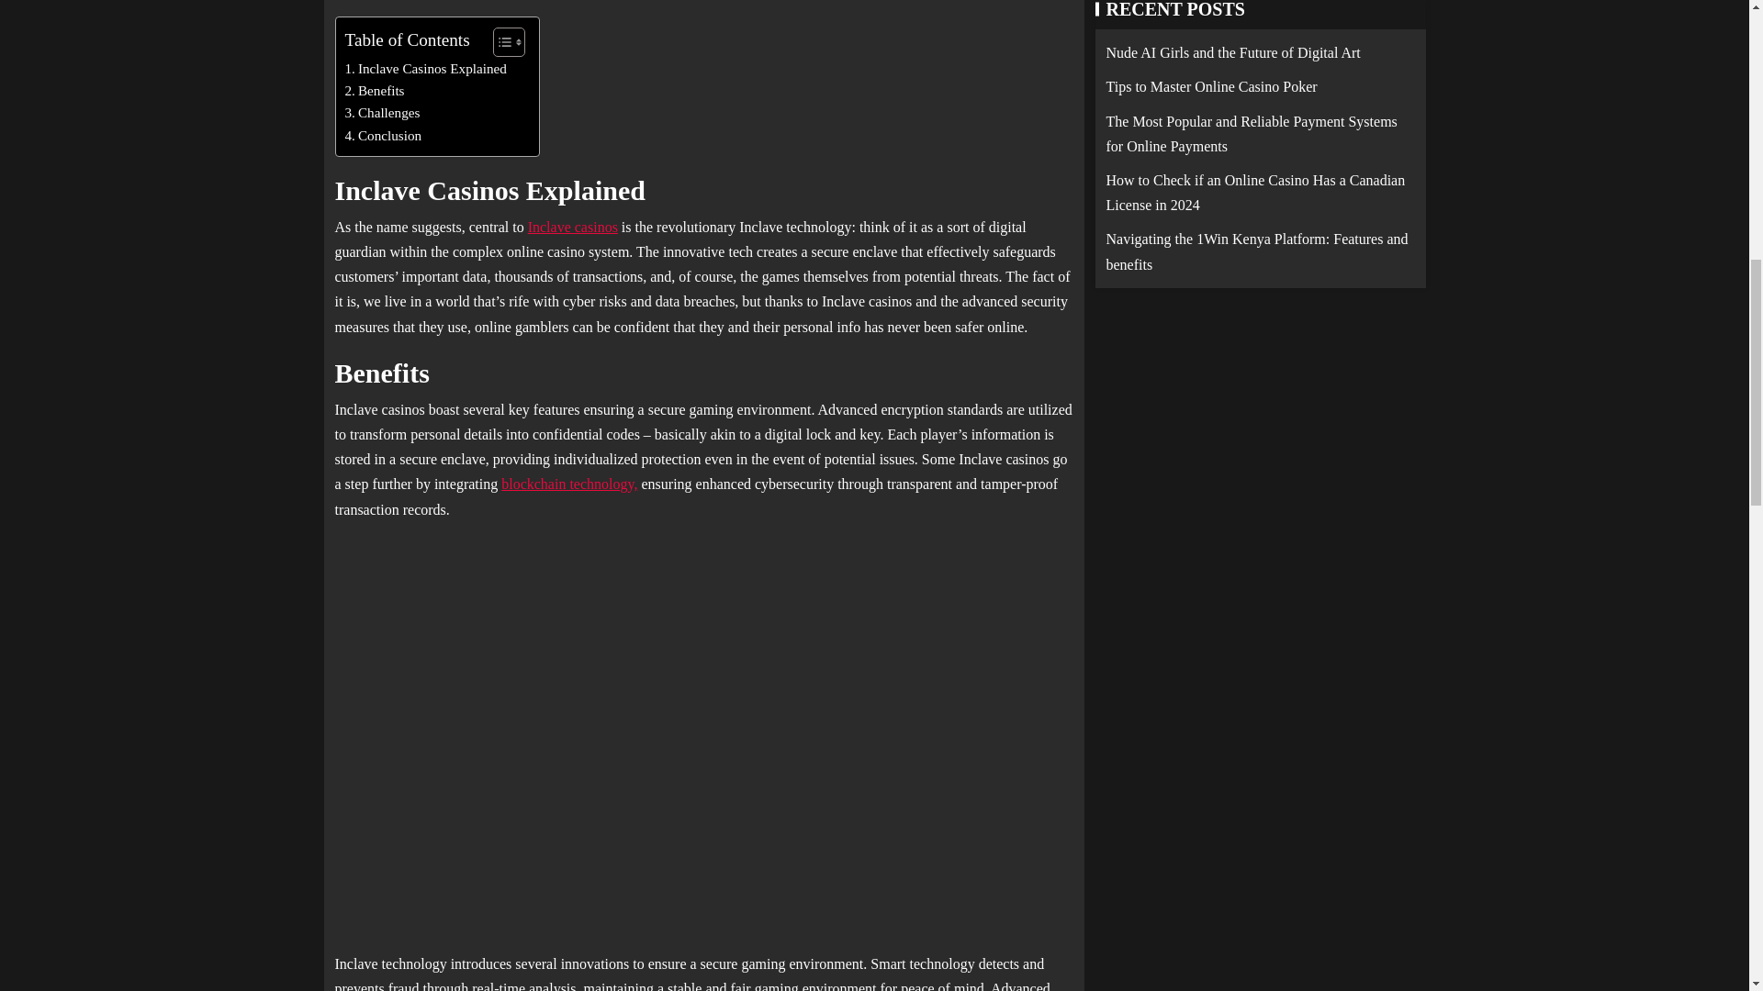 The width and height of the screenshot is (1763, 991). Describe the element at coordinates (383, 113) in the screenshot. I see `Challenges` at that location.